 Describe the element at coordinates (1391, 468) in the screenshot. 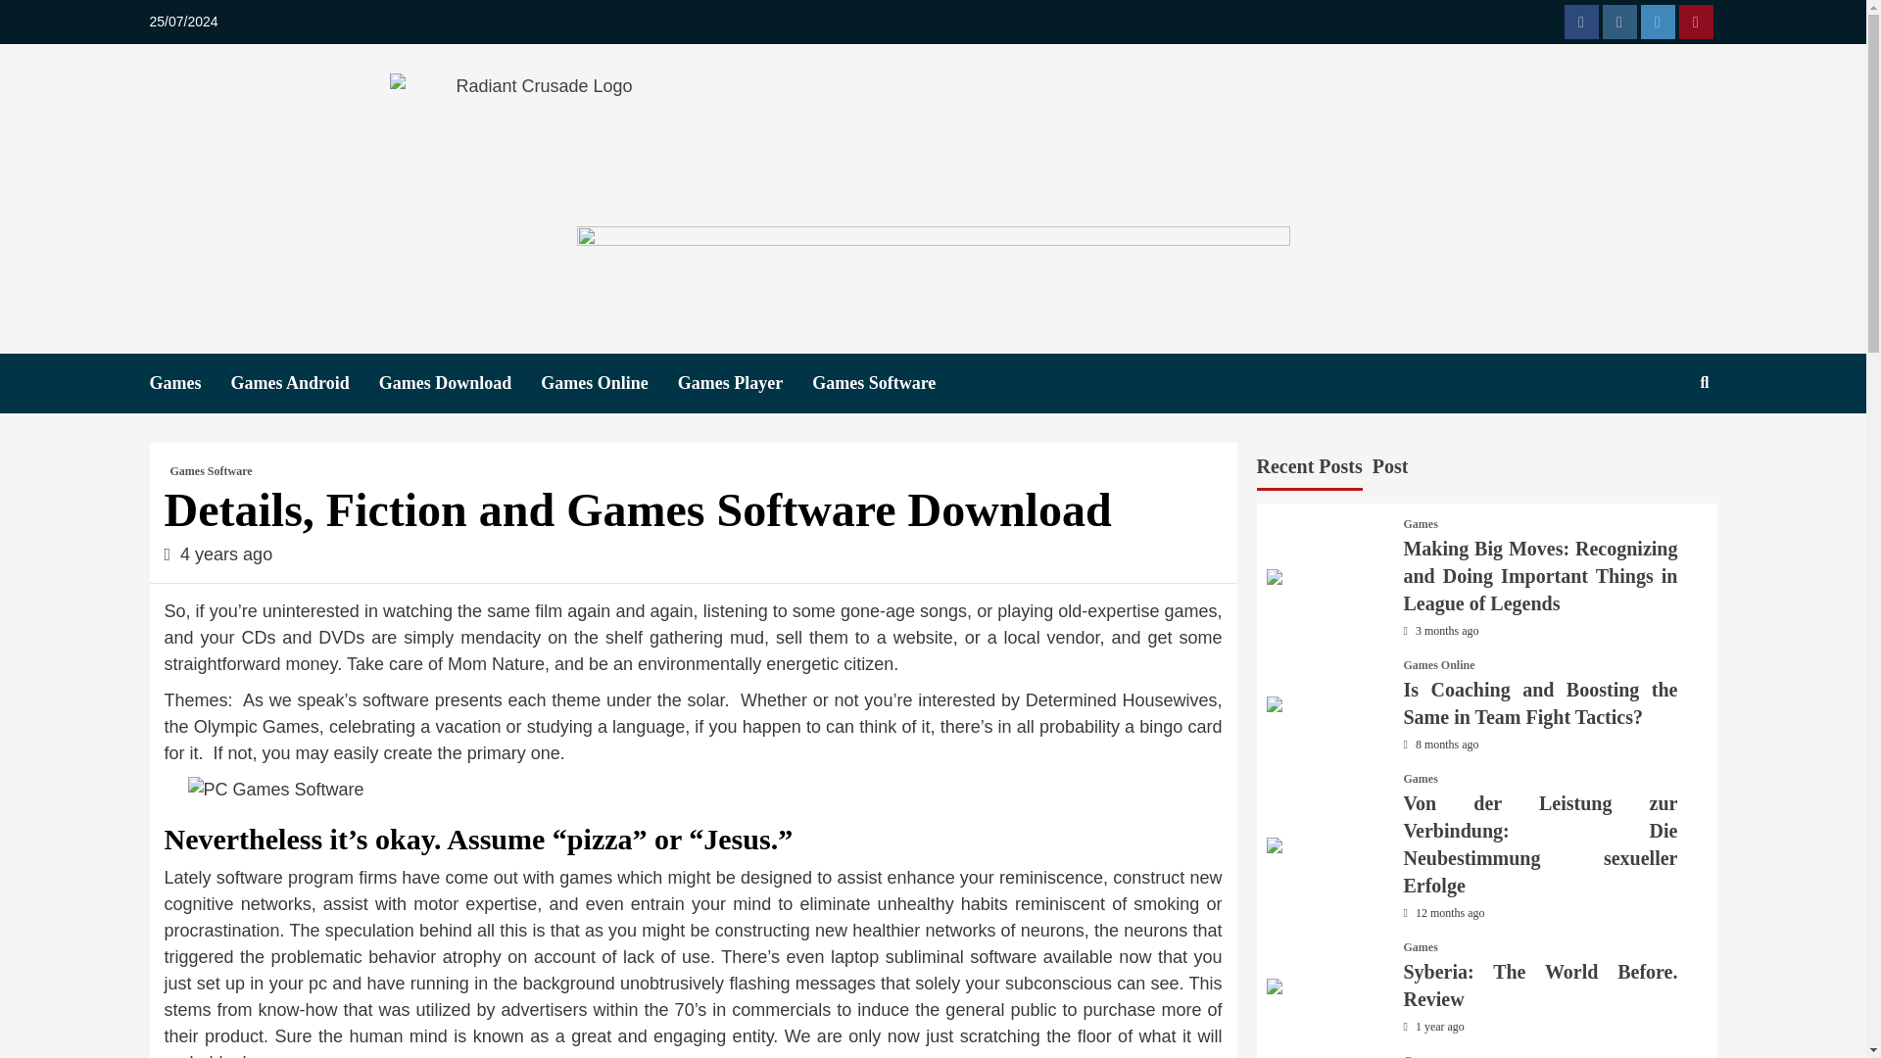

I see `Post` at that location.